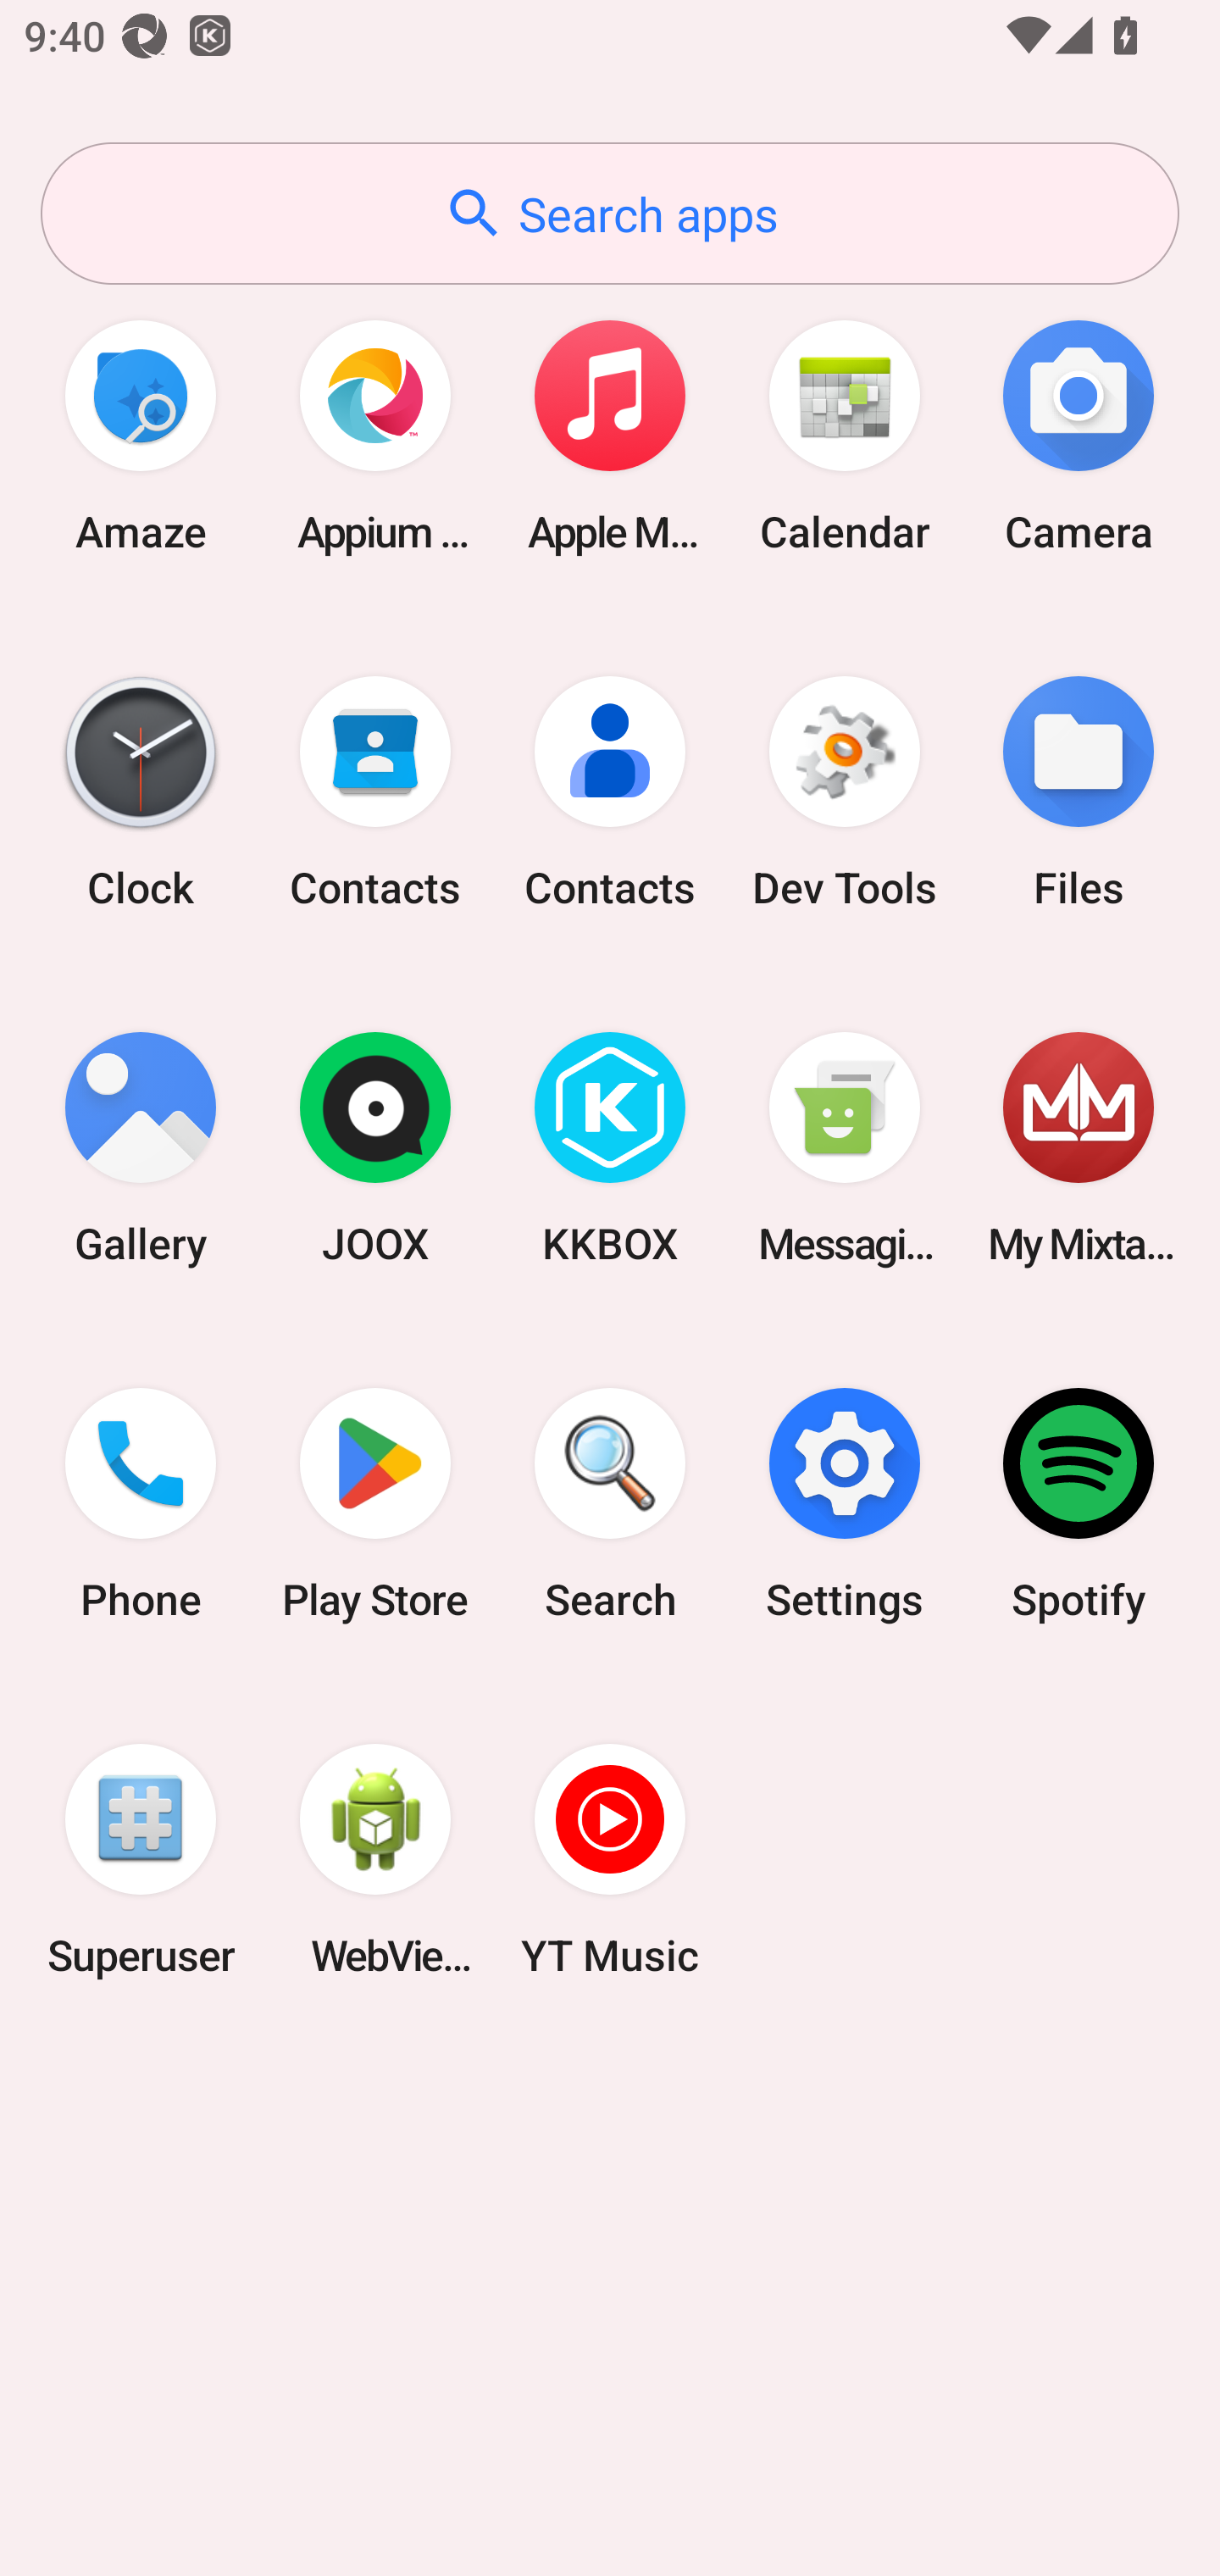 The image size is (1220, 2576). Describe the element at coordinates (844, 791) in the screenshot. I see `Dev Tools` at that location.